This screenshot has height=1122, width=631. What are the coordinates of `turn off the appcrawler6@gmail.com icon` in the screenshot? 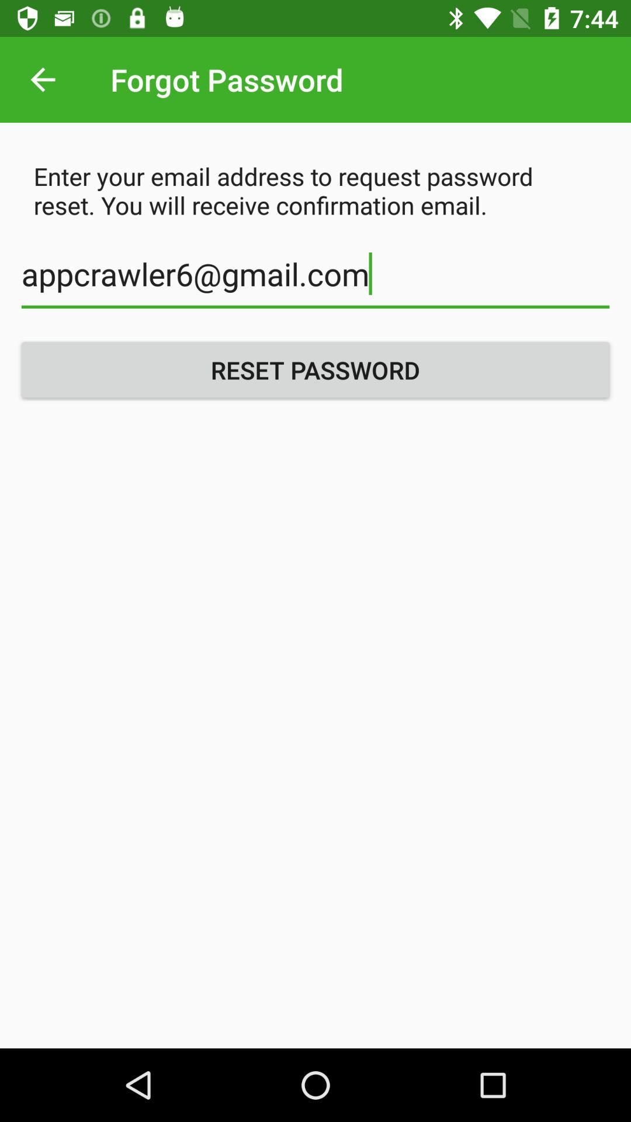 It's located at (315, 280).